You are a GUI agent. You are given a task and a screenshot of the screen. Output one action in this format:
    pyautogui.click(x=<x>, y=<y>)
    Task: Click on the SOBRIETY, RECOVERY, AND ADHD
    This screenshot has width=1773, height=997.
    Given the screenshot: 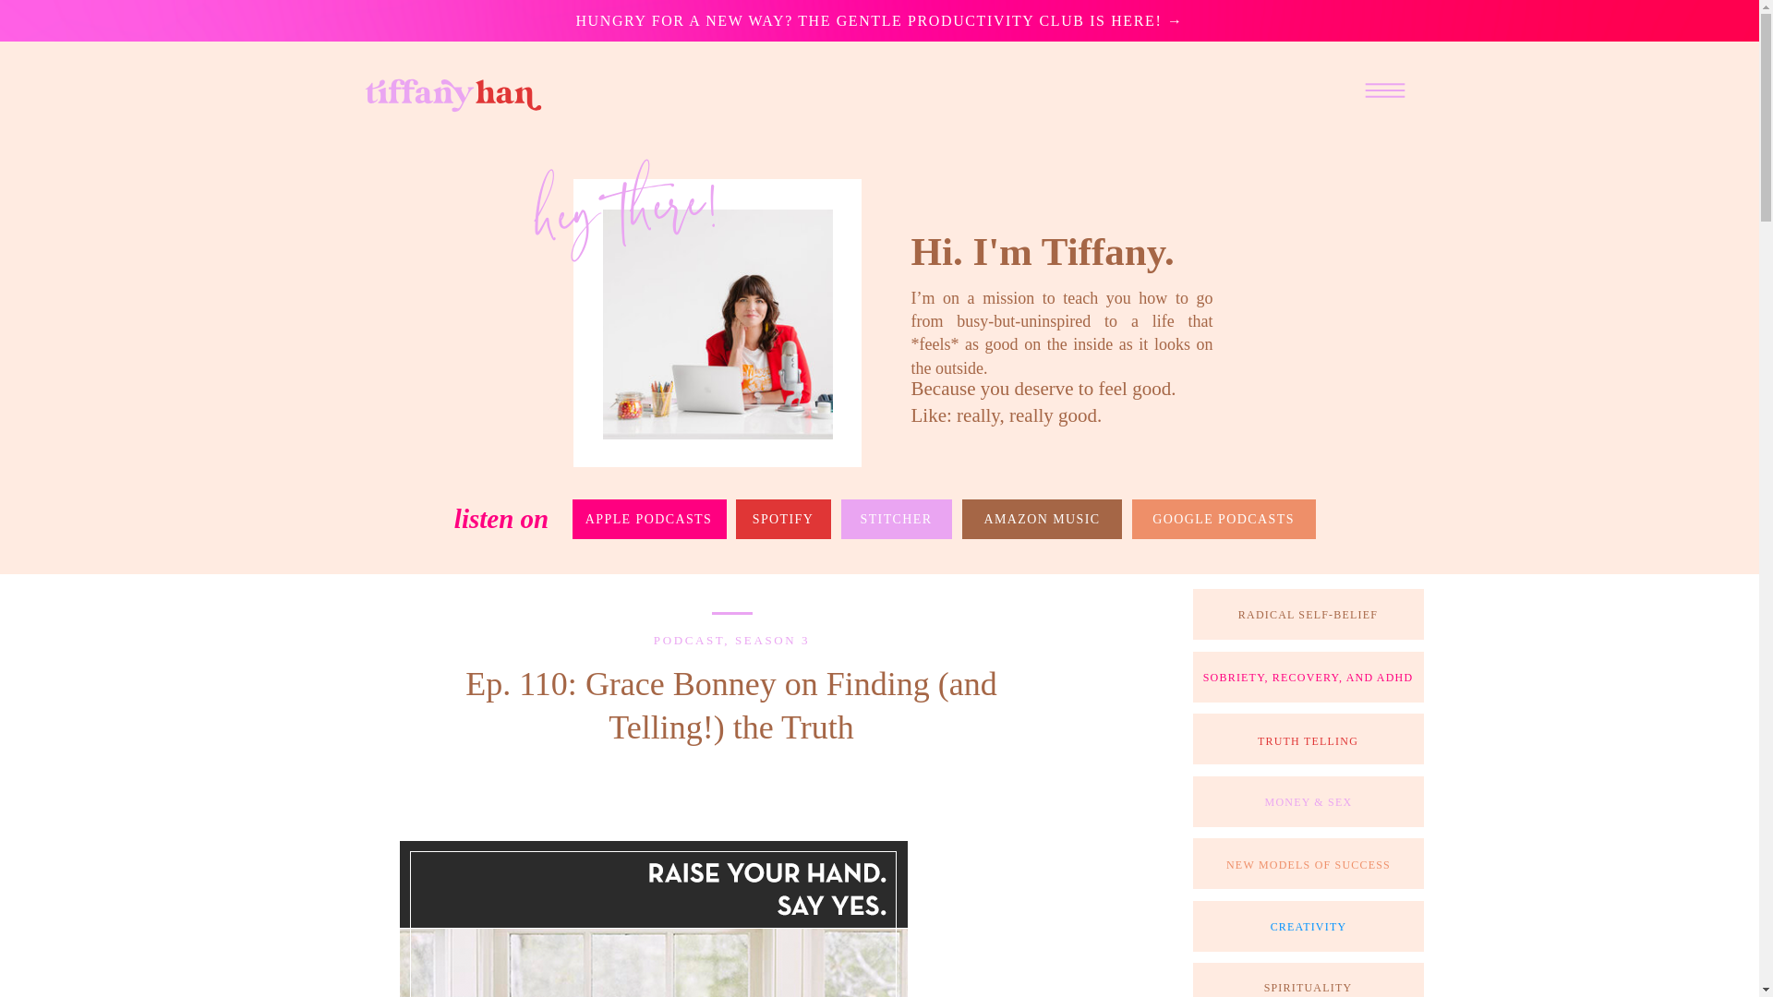 What is the action you would take?
    pyautogui.click(x=1308, y=678)
    